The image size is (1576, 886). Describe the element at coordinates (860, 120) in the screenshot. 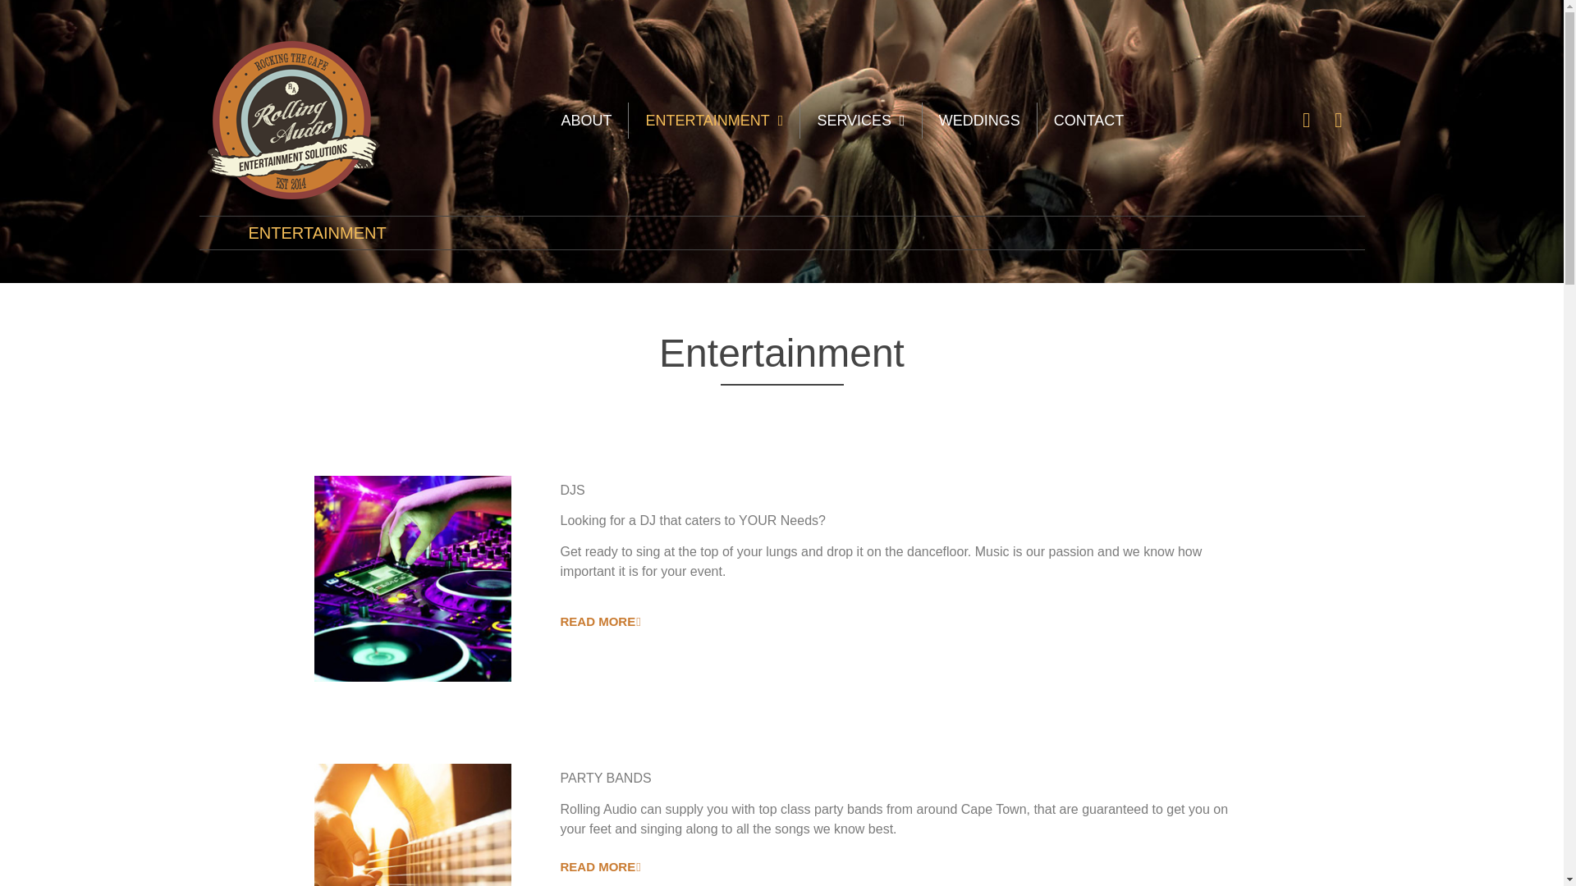

I see `SERVICES` at that location.